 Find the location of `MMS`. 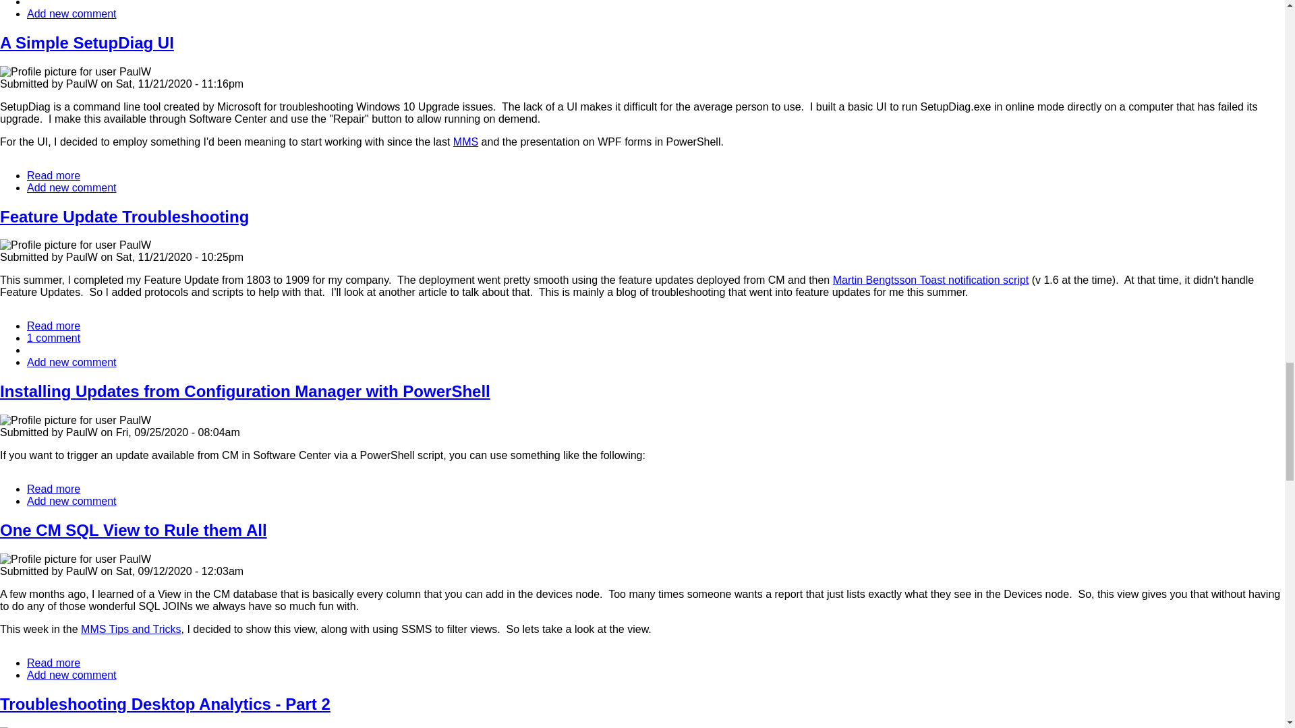

MMS is located at coordinates (465, 142).